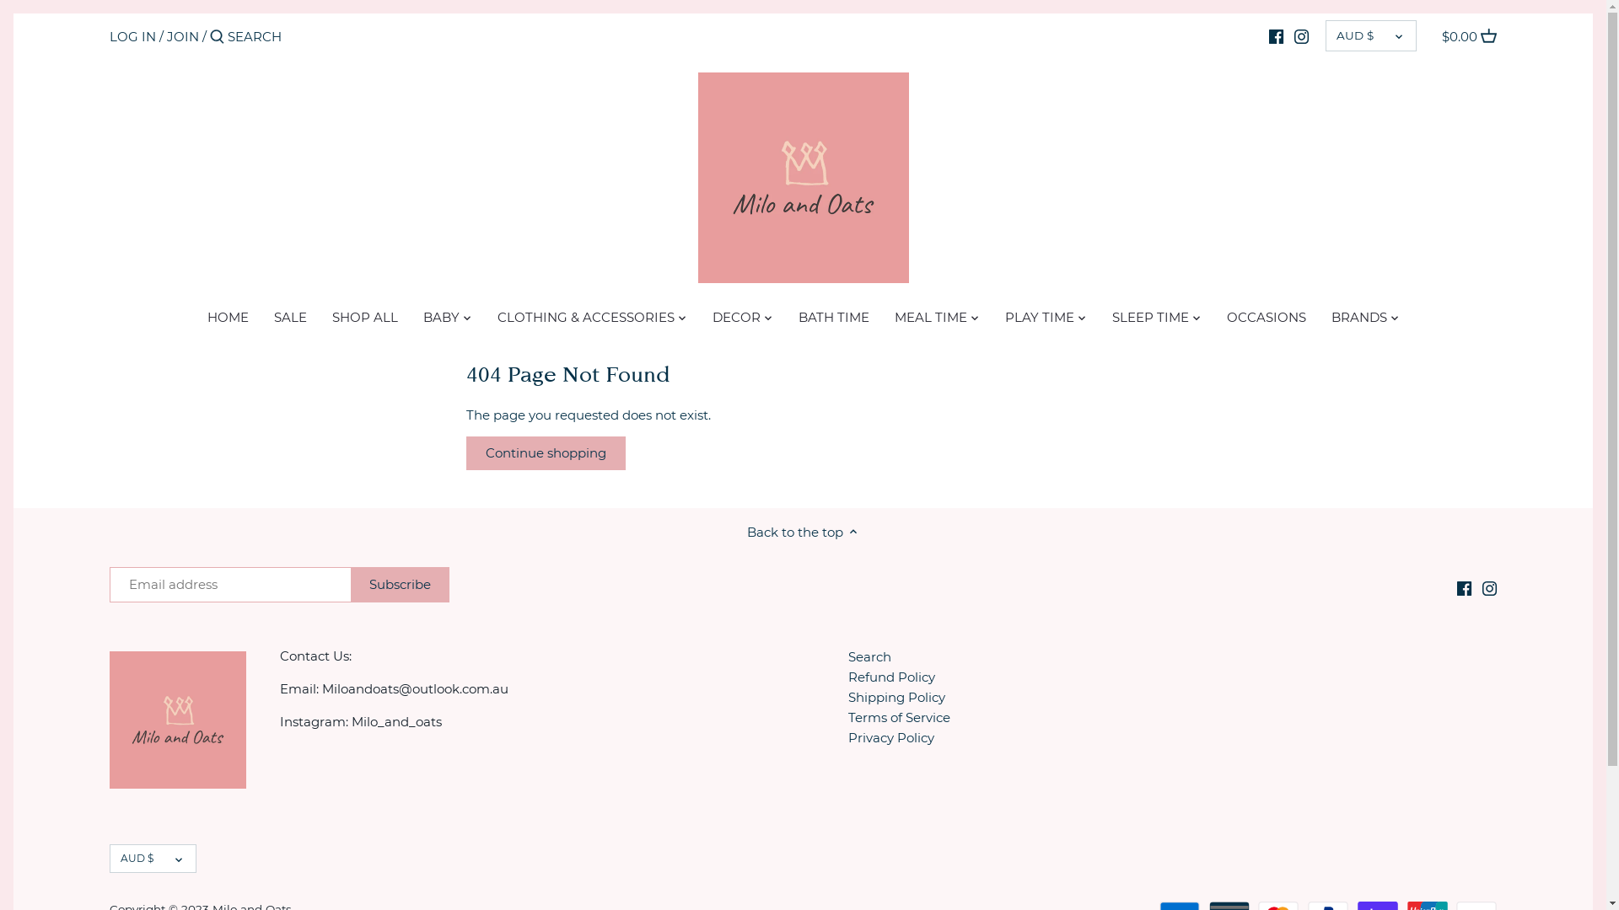 The width and height of the screenshot is (1619, 910). I want to click on SLEEP TIME, so click(1150, 320).